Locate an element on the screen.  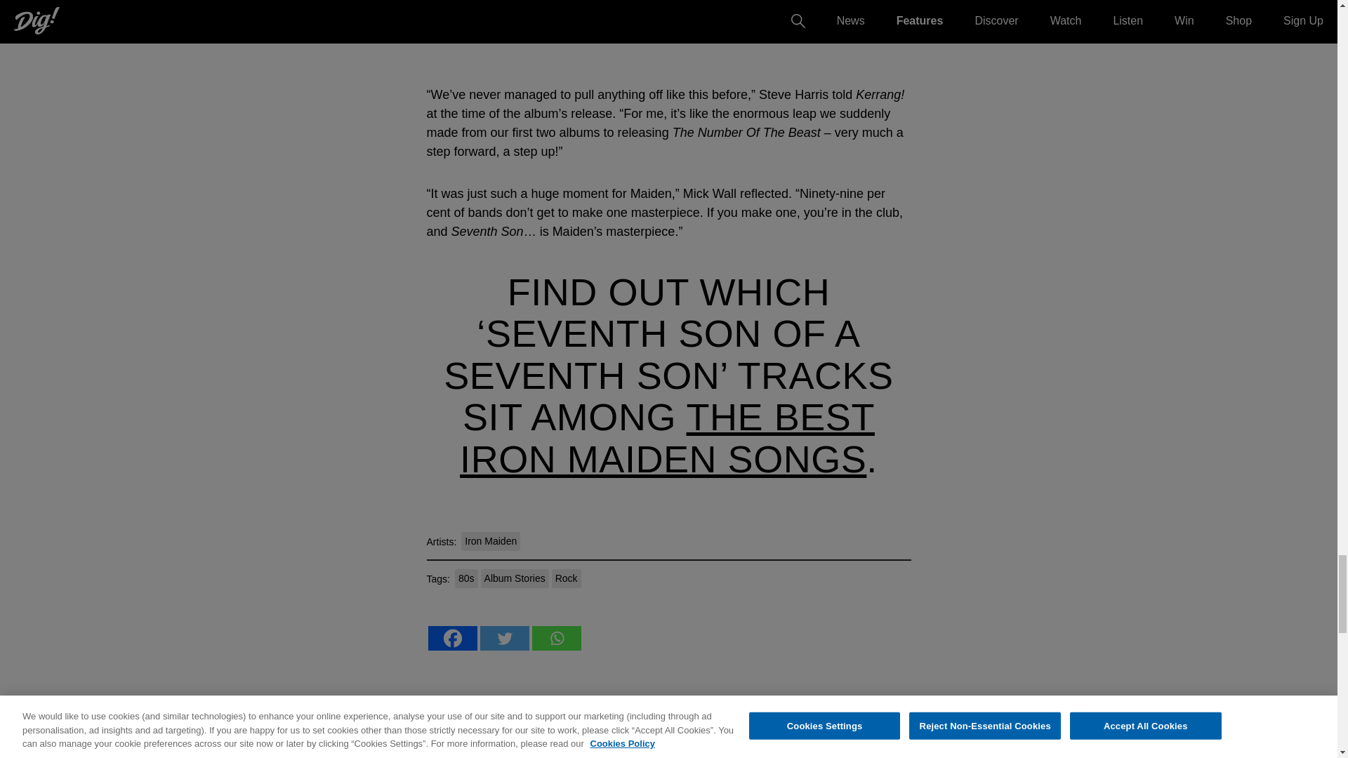
80s is located at coordinates (466, 578).